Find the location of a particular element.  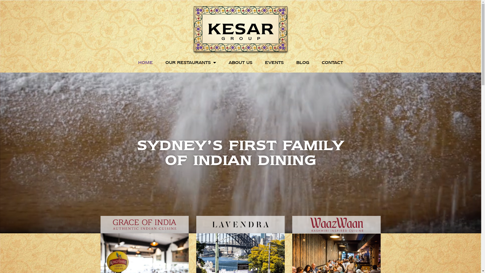

BLOG is located at coordinates (303, 62).